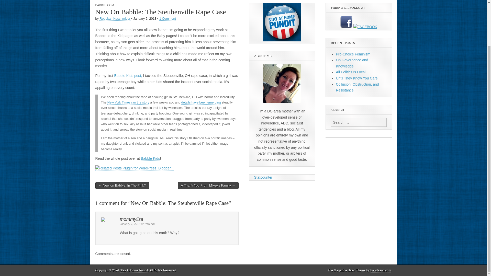  I want to click on 1 Comment, so click(167, 19).